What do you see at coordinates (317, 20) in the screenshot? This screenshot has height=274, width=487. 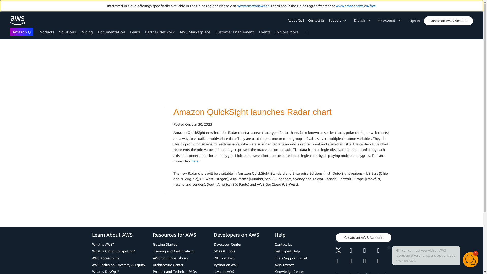 I see `Contact Us` at bounding box center [317, 20].